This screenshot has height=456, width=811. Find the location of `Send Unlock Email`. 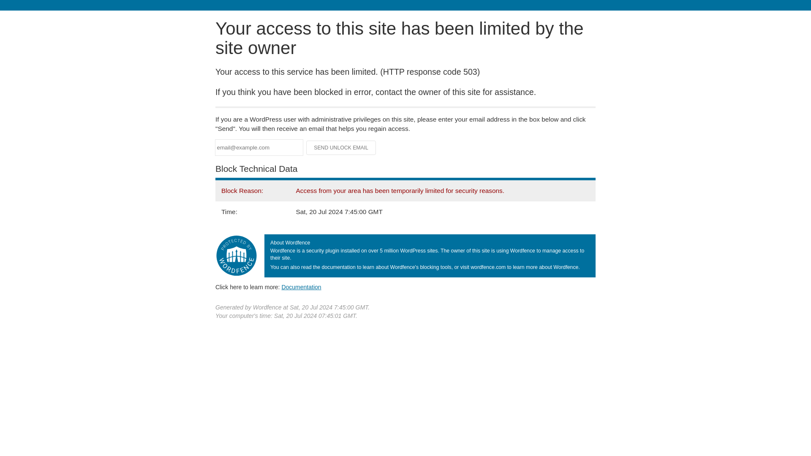

Send Unlock Email is located at coordinates (341, 148).